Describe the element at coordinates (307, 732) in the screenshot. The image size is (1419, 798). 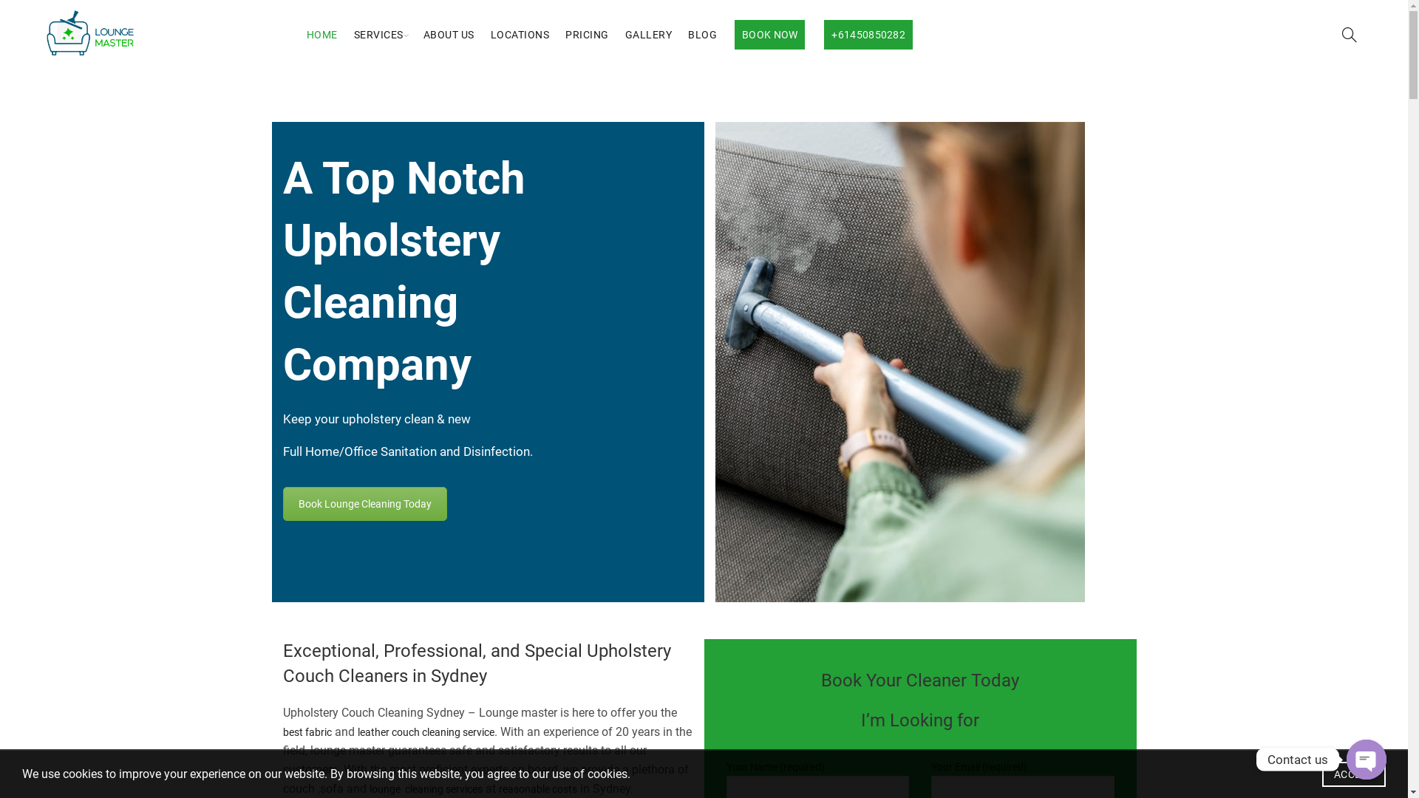
I see `best fabric` at that location.